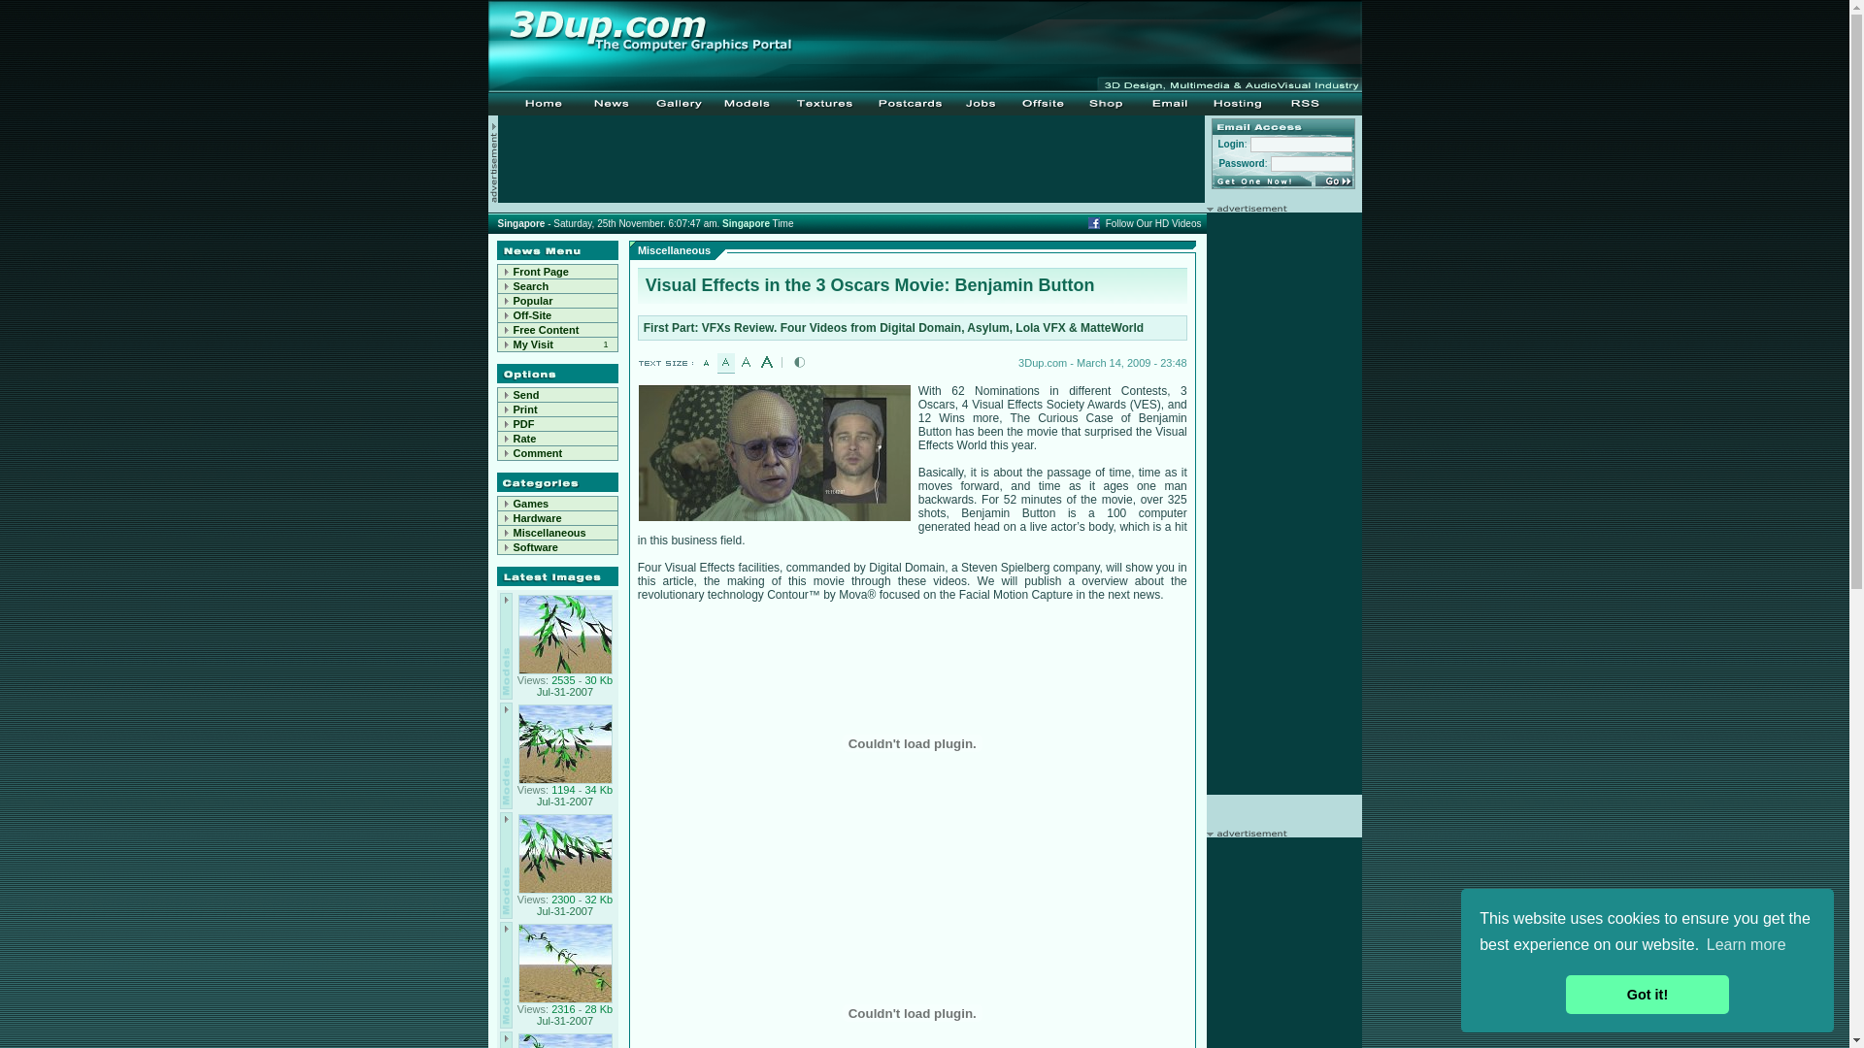  I want to click on Rate, so click(524, 439).